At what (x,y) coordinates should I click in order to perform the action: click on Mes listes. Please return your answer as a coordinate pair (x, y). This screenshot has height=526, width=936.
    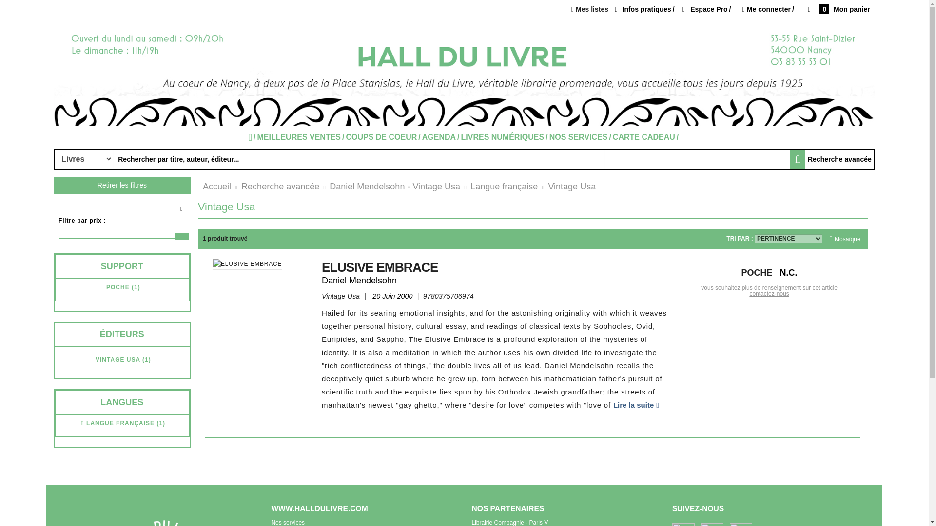
    Looking at the image, I should click on (590, 9).